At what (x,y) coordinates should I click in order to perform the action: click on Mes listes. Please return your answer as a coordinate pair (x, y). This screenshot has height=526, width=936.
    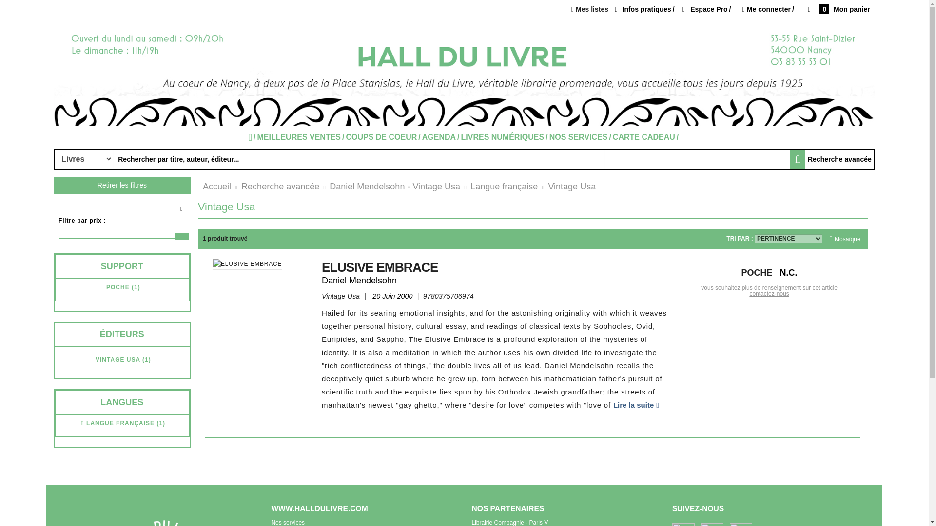
    Looking at the image, I should click on (590, 9).